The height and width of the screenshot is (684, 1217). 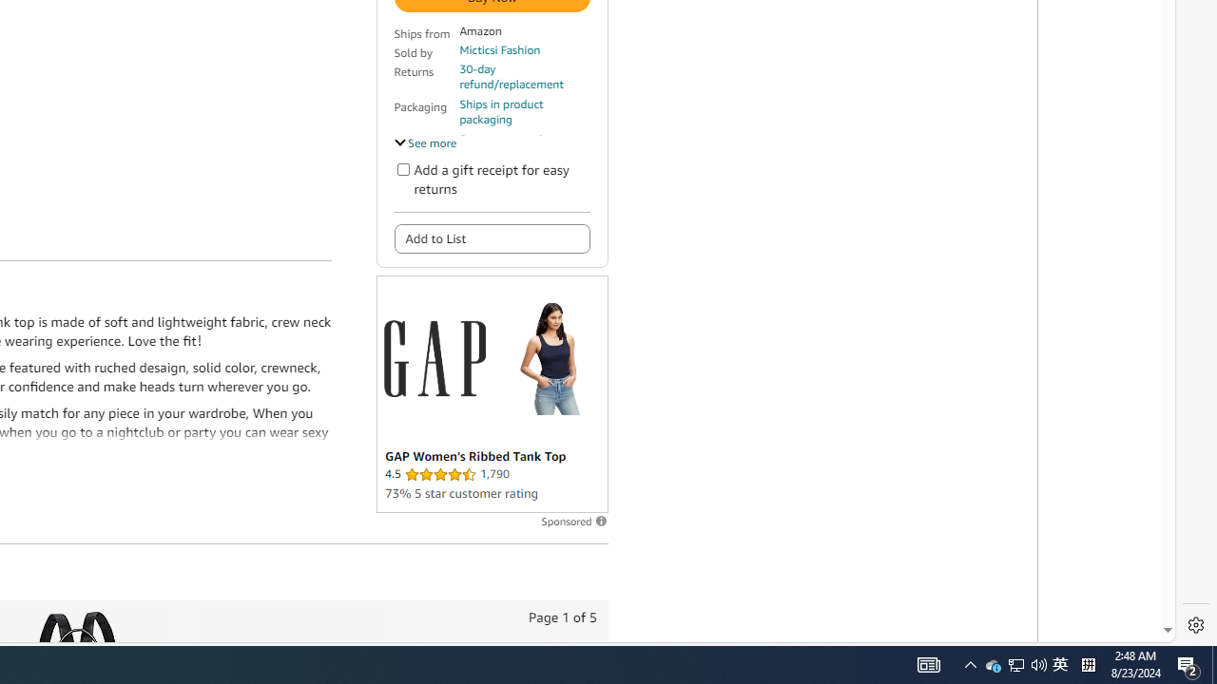 I want to click on Ships in product packaging, so click(x=524, y=112).